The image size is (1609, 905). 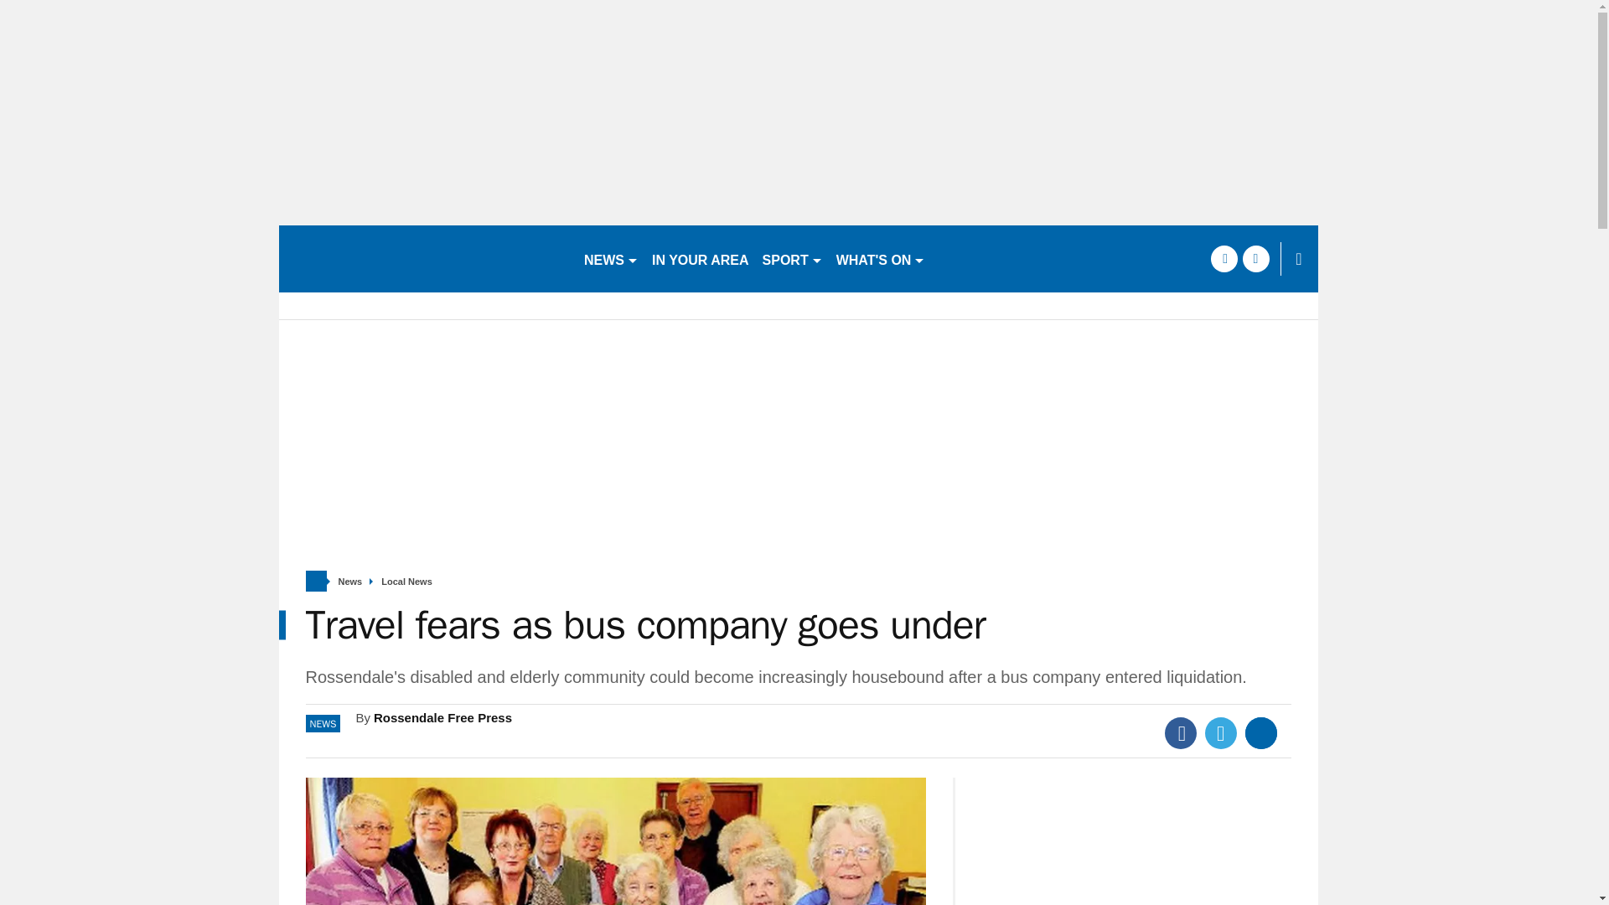 What do you see at coordinates (424, 258) in the screenshot?
I see `rossendale` at bounding box center [424, 258].